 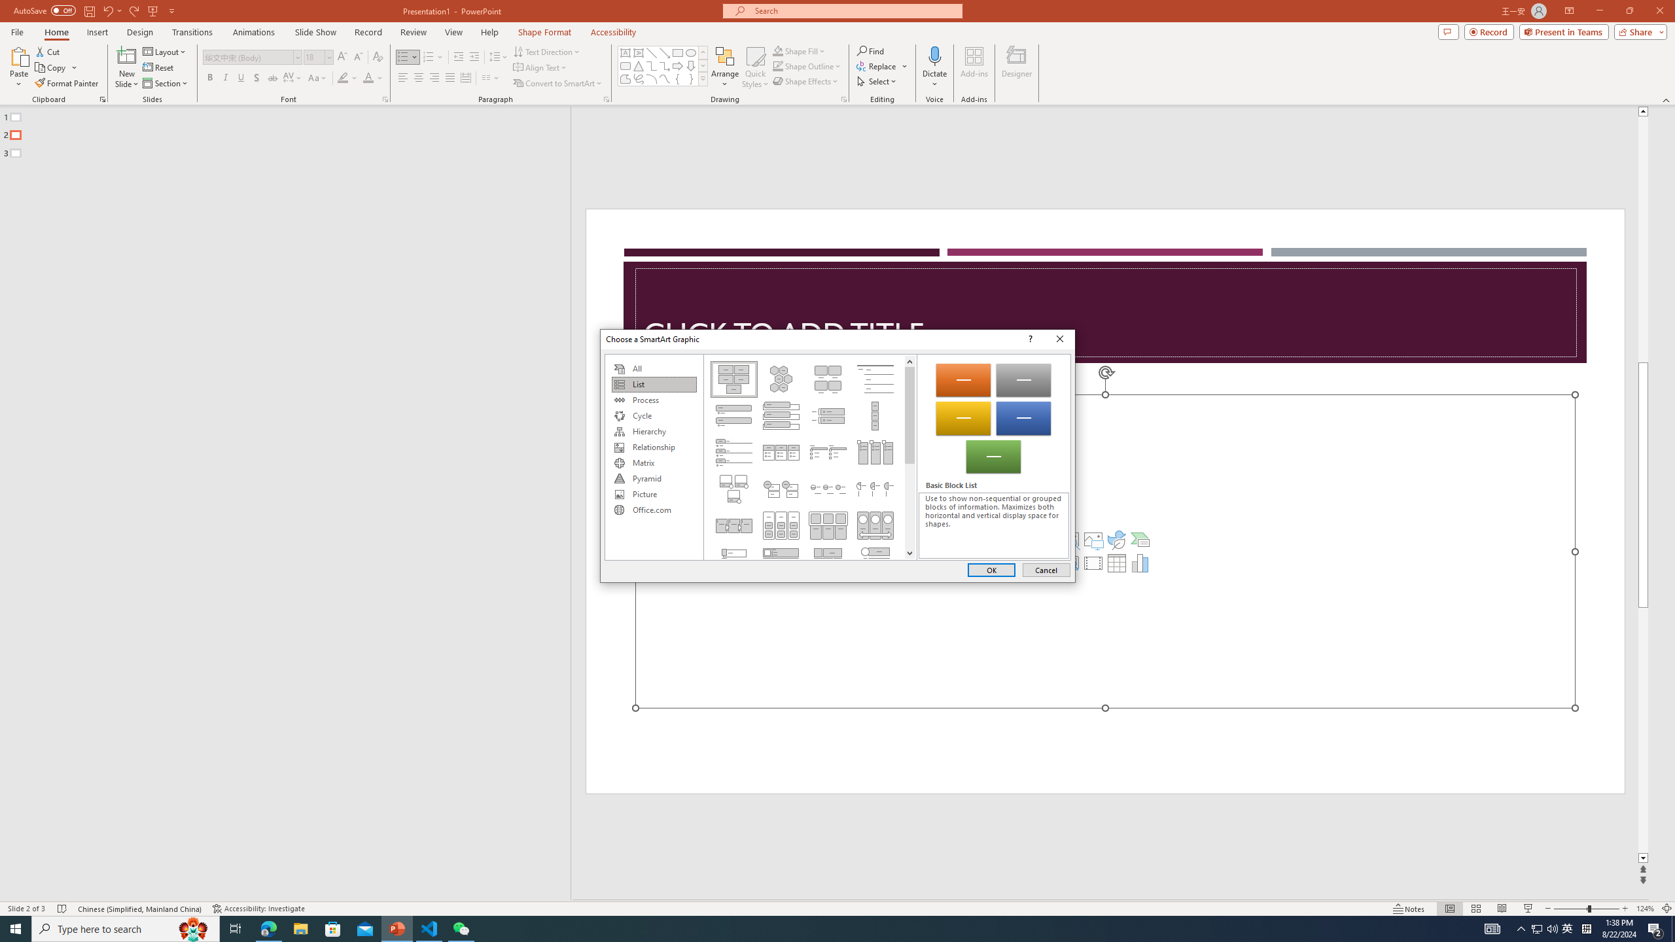 I want to click on Animations, so click(x=254, y=32).